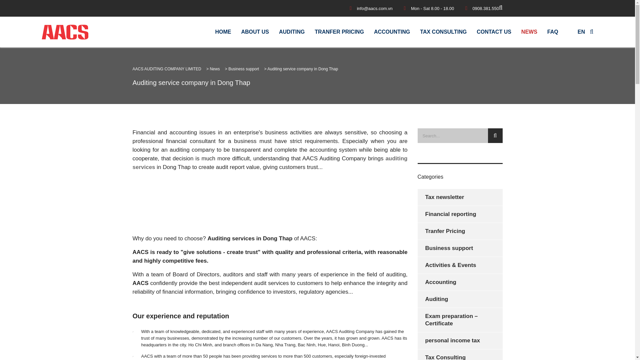 The image size is (640, 360). What do you see at coordinates (223, 32) in the screenshot?
I see `HOME` at bounding box center [223, 32].